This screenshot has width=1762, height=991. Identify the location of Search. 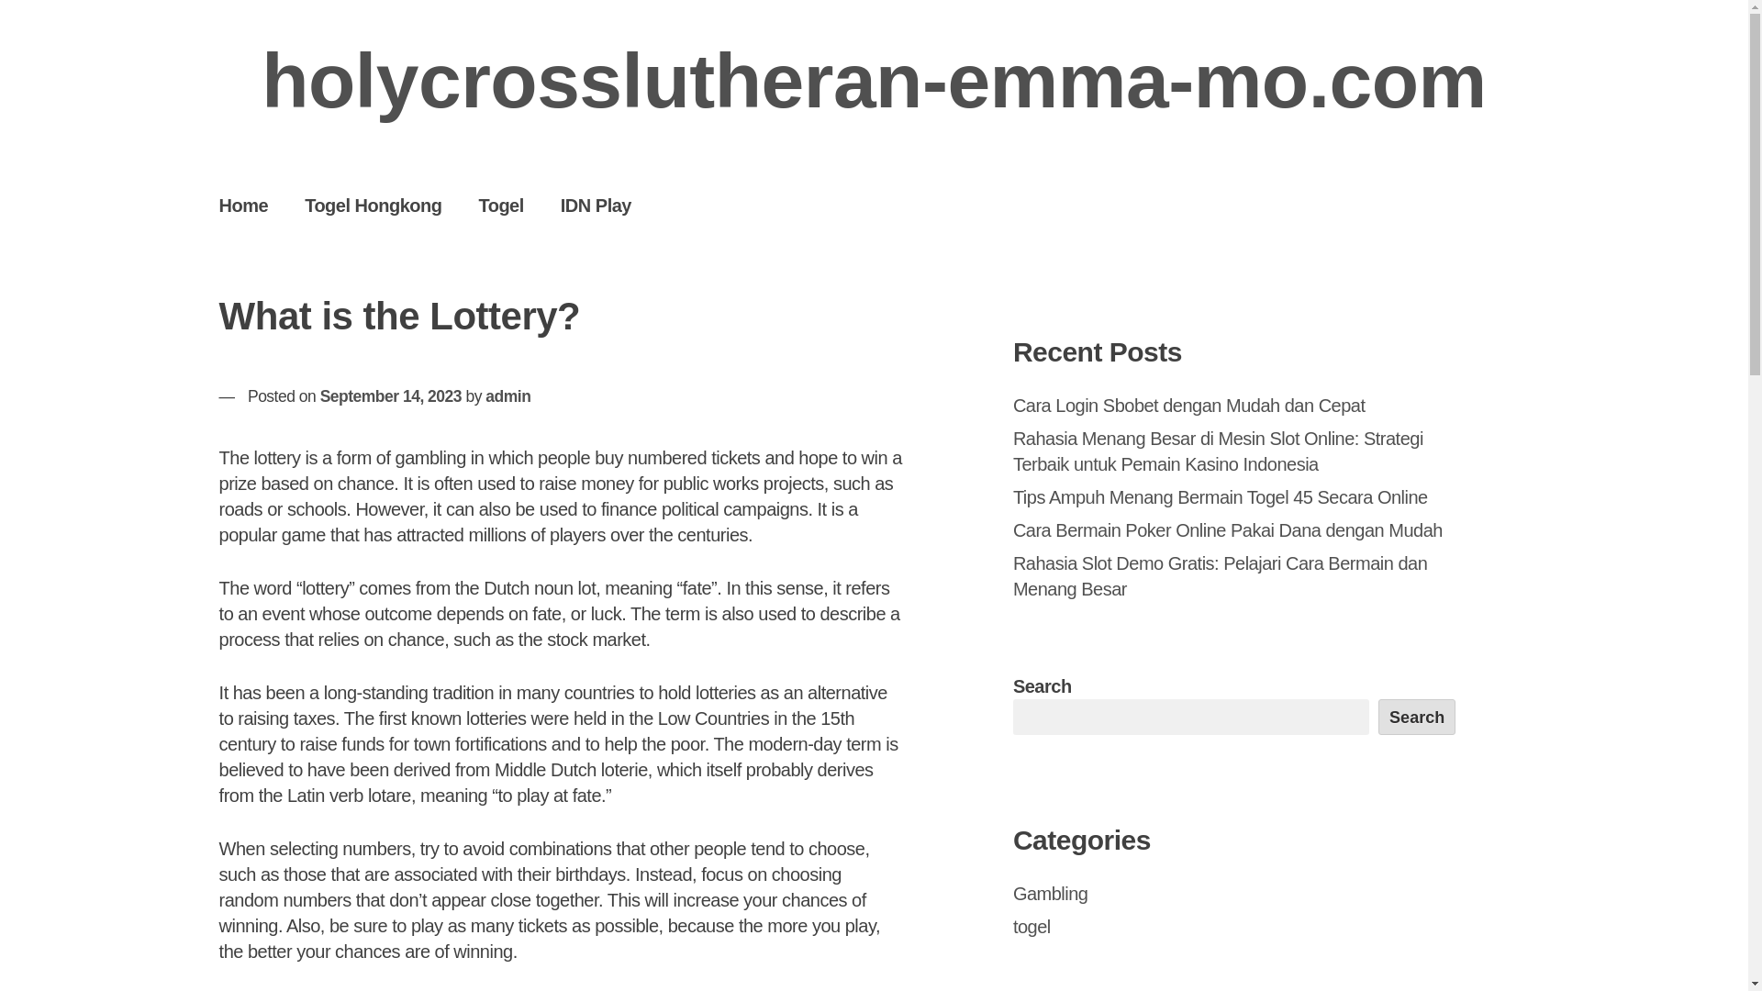
(1417, 717).